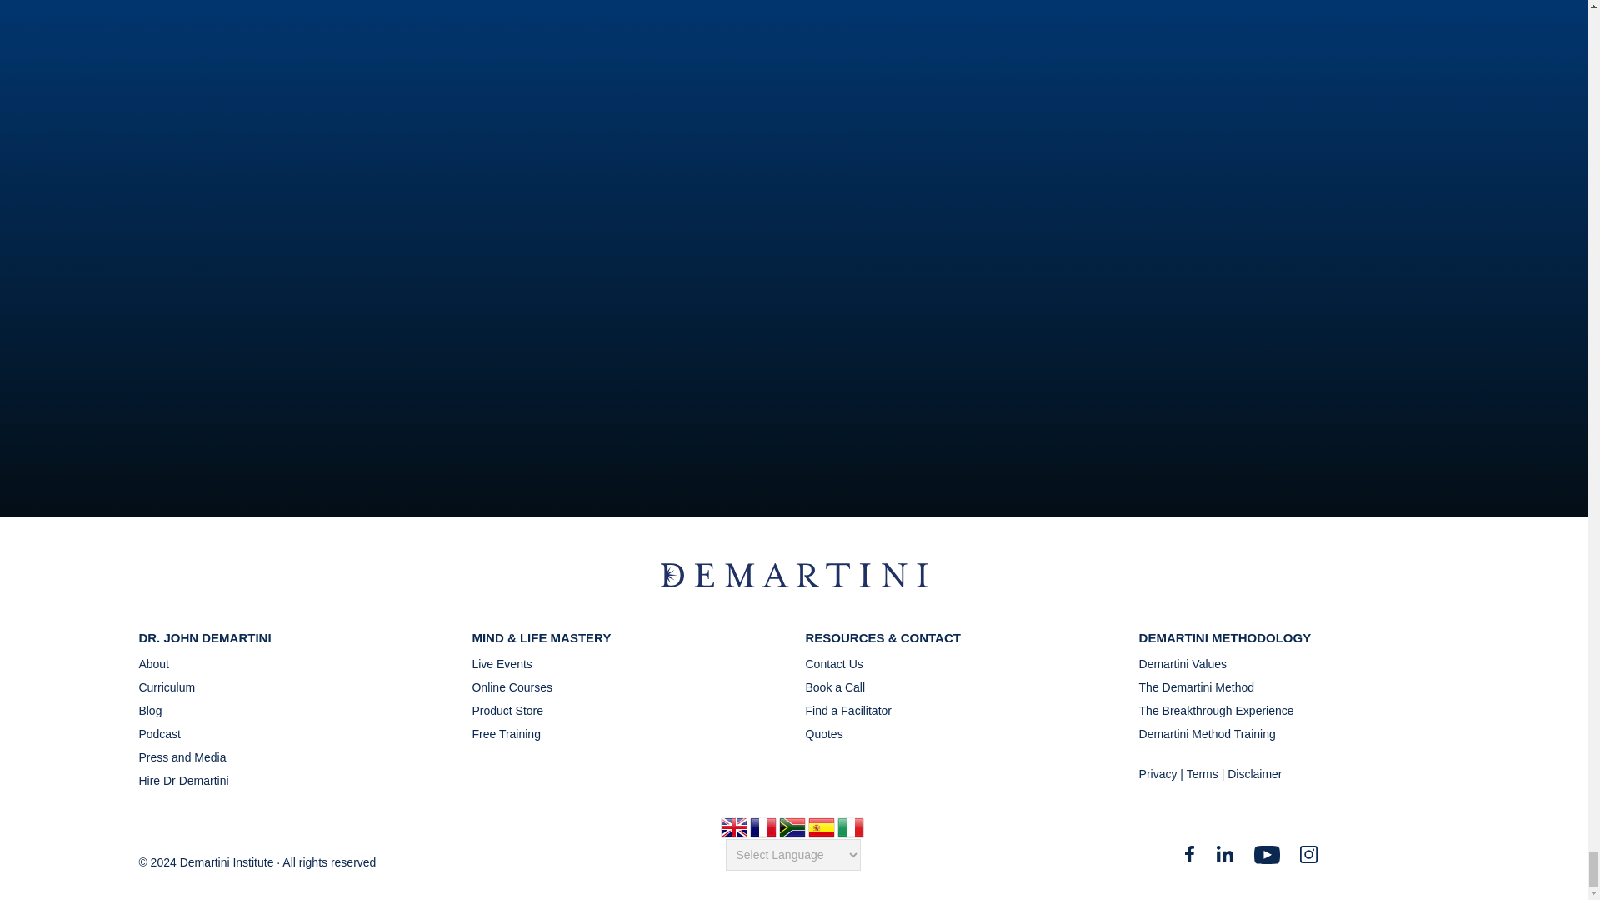 The width and height of the screenshot is (1600, 900). Describe the element at coordinates (847, 687) in the screenshot. I see `Book a Call` at that location.